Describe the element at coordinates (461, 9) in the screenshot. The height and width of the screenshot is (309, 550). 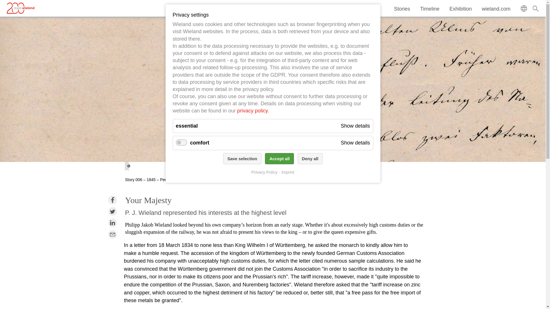
I see `Exhibition` at that location.